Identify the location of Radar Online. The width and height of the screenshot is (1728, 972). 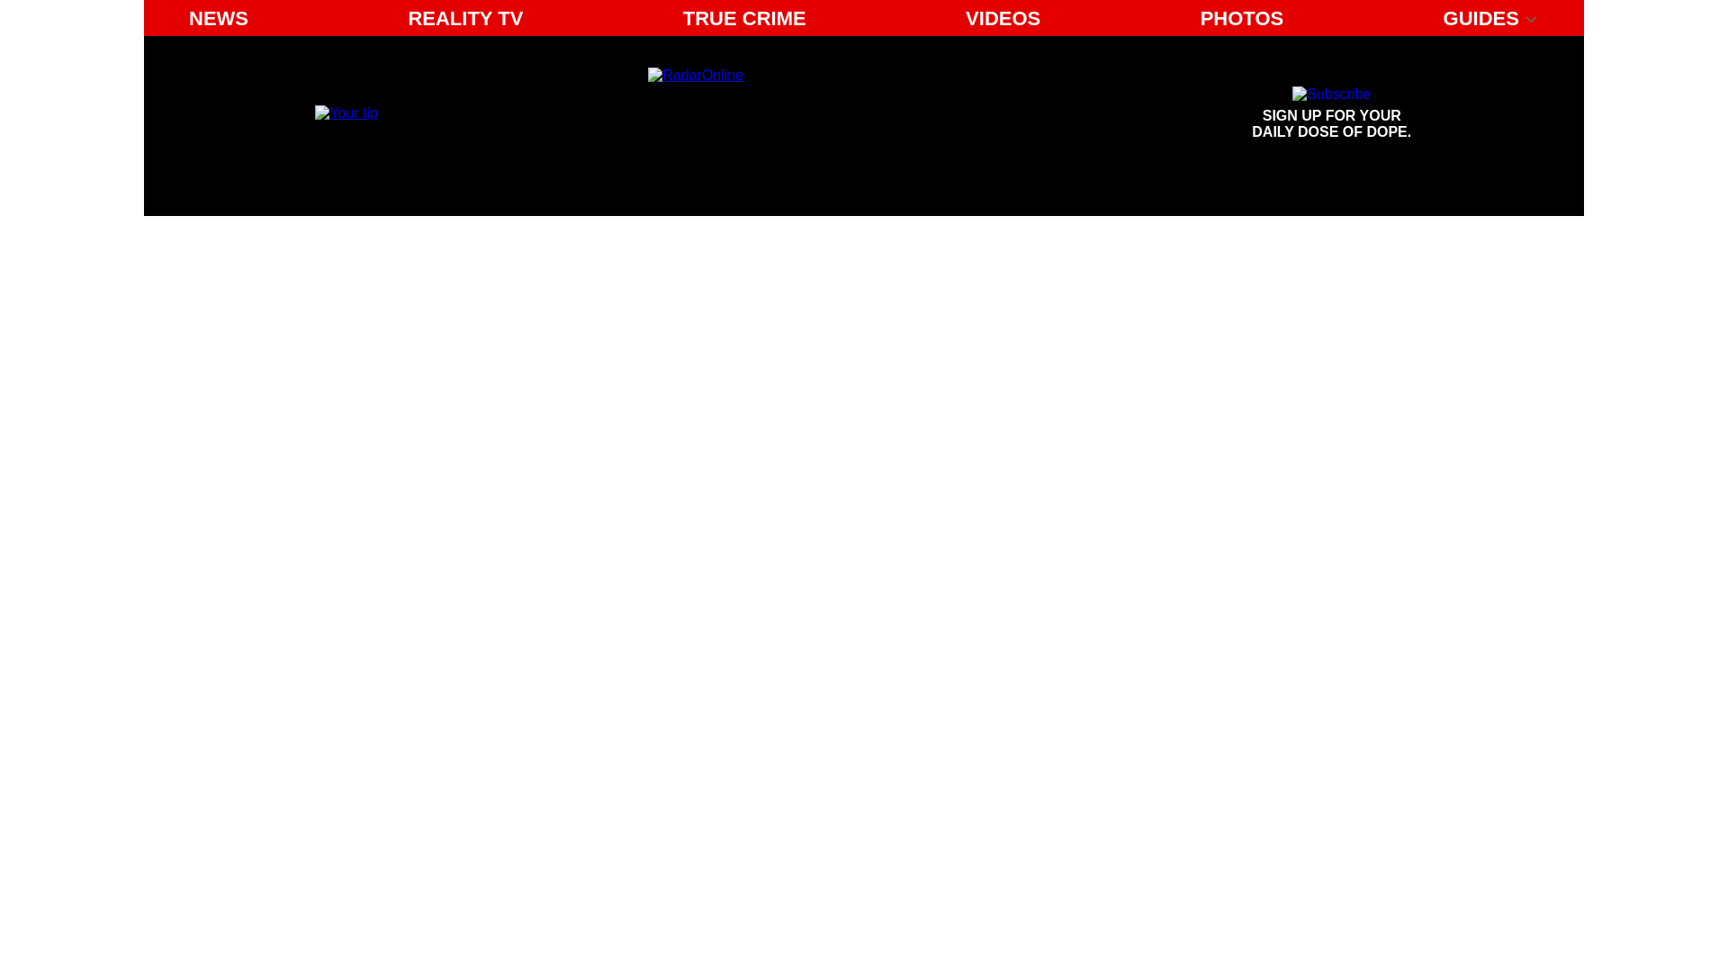
(814, 113).